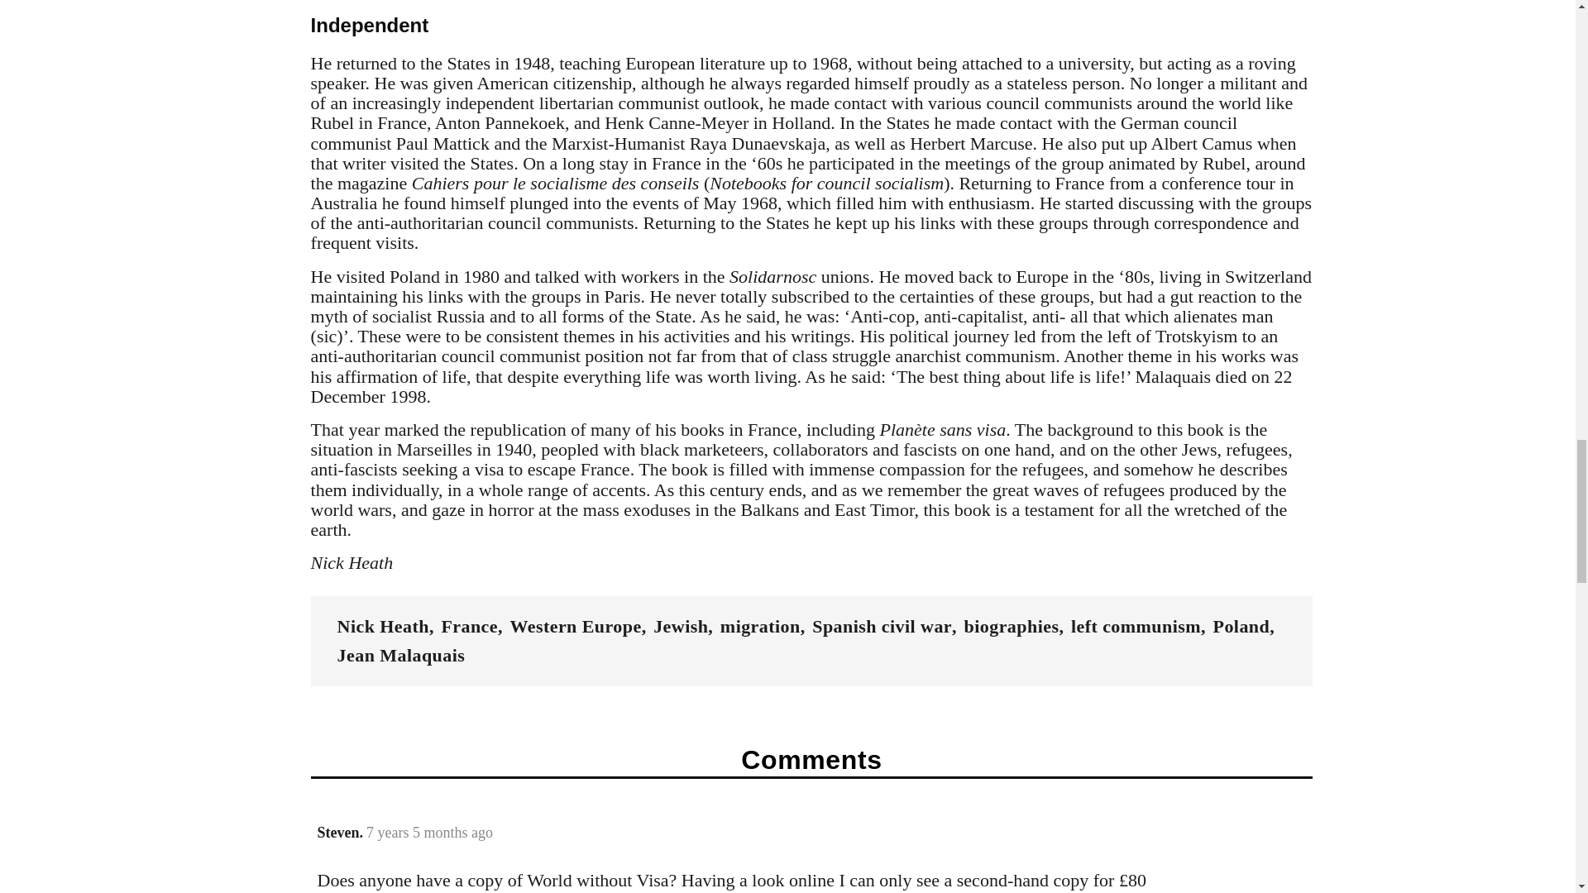 Image resolution: width=1588 pixels, height=893 pixels. What do you see at coordinates (576, 627) in the screenshot?
I see `Western Europe` at bounding box center [576, 627].